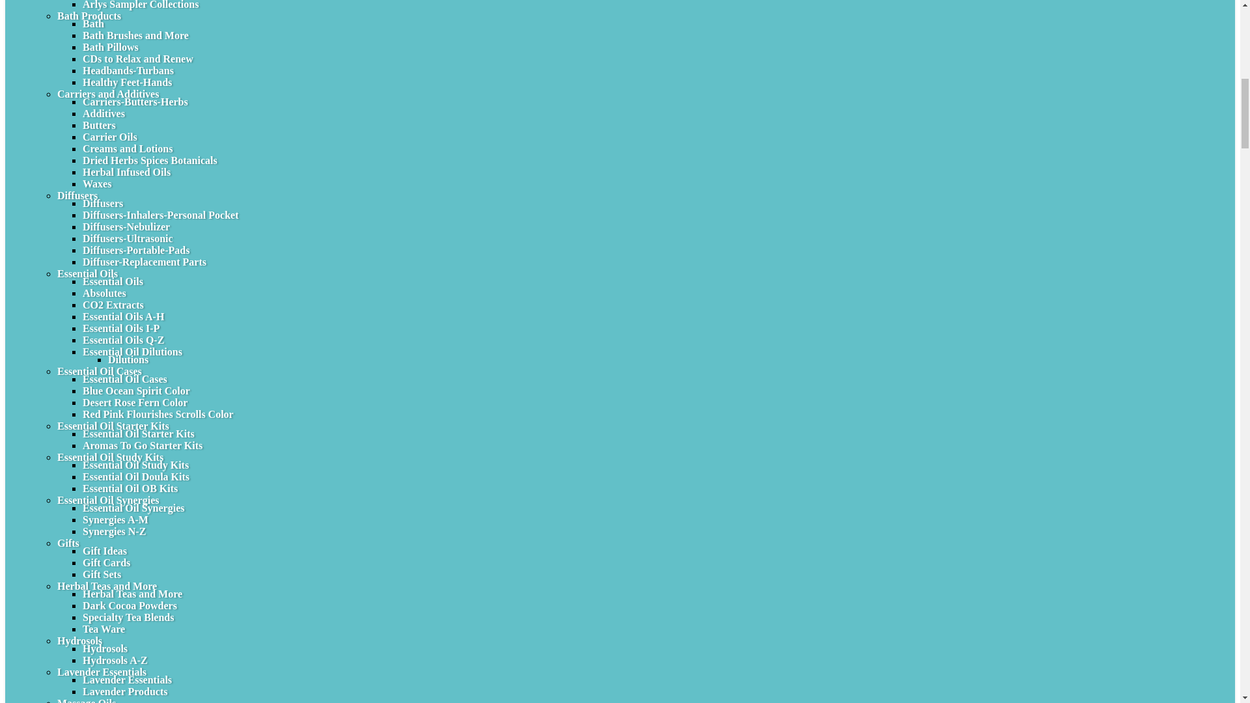 This screenshot has width=1250, height=703. I want to click on Bath, so click(92, 23).